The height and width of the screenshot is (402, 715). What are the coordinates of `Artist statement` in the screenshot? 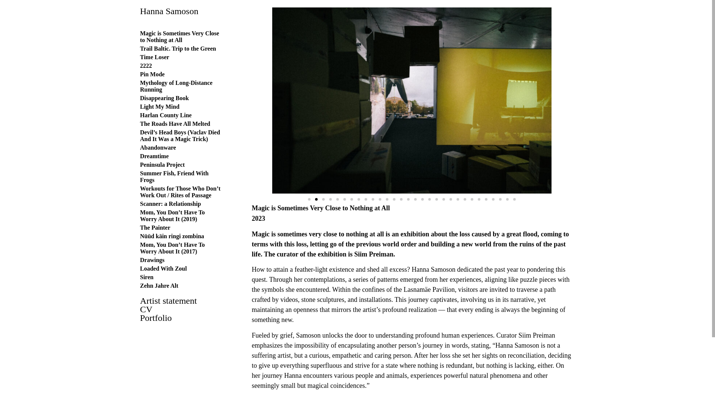 It's located at (181, 301).